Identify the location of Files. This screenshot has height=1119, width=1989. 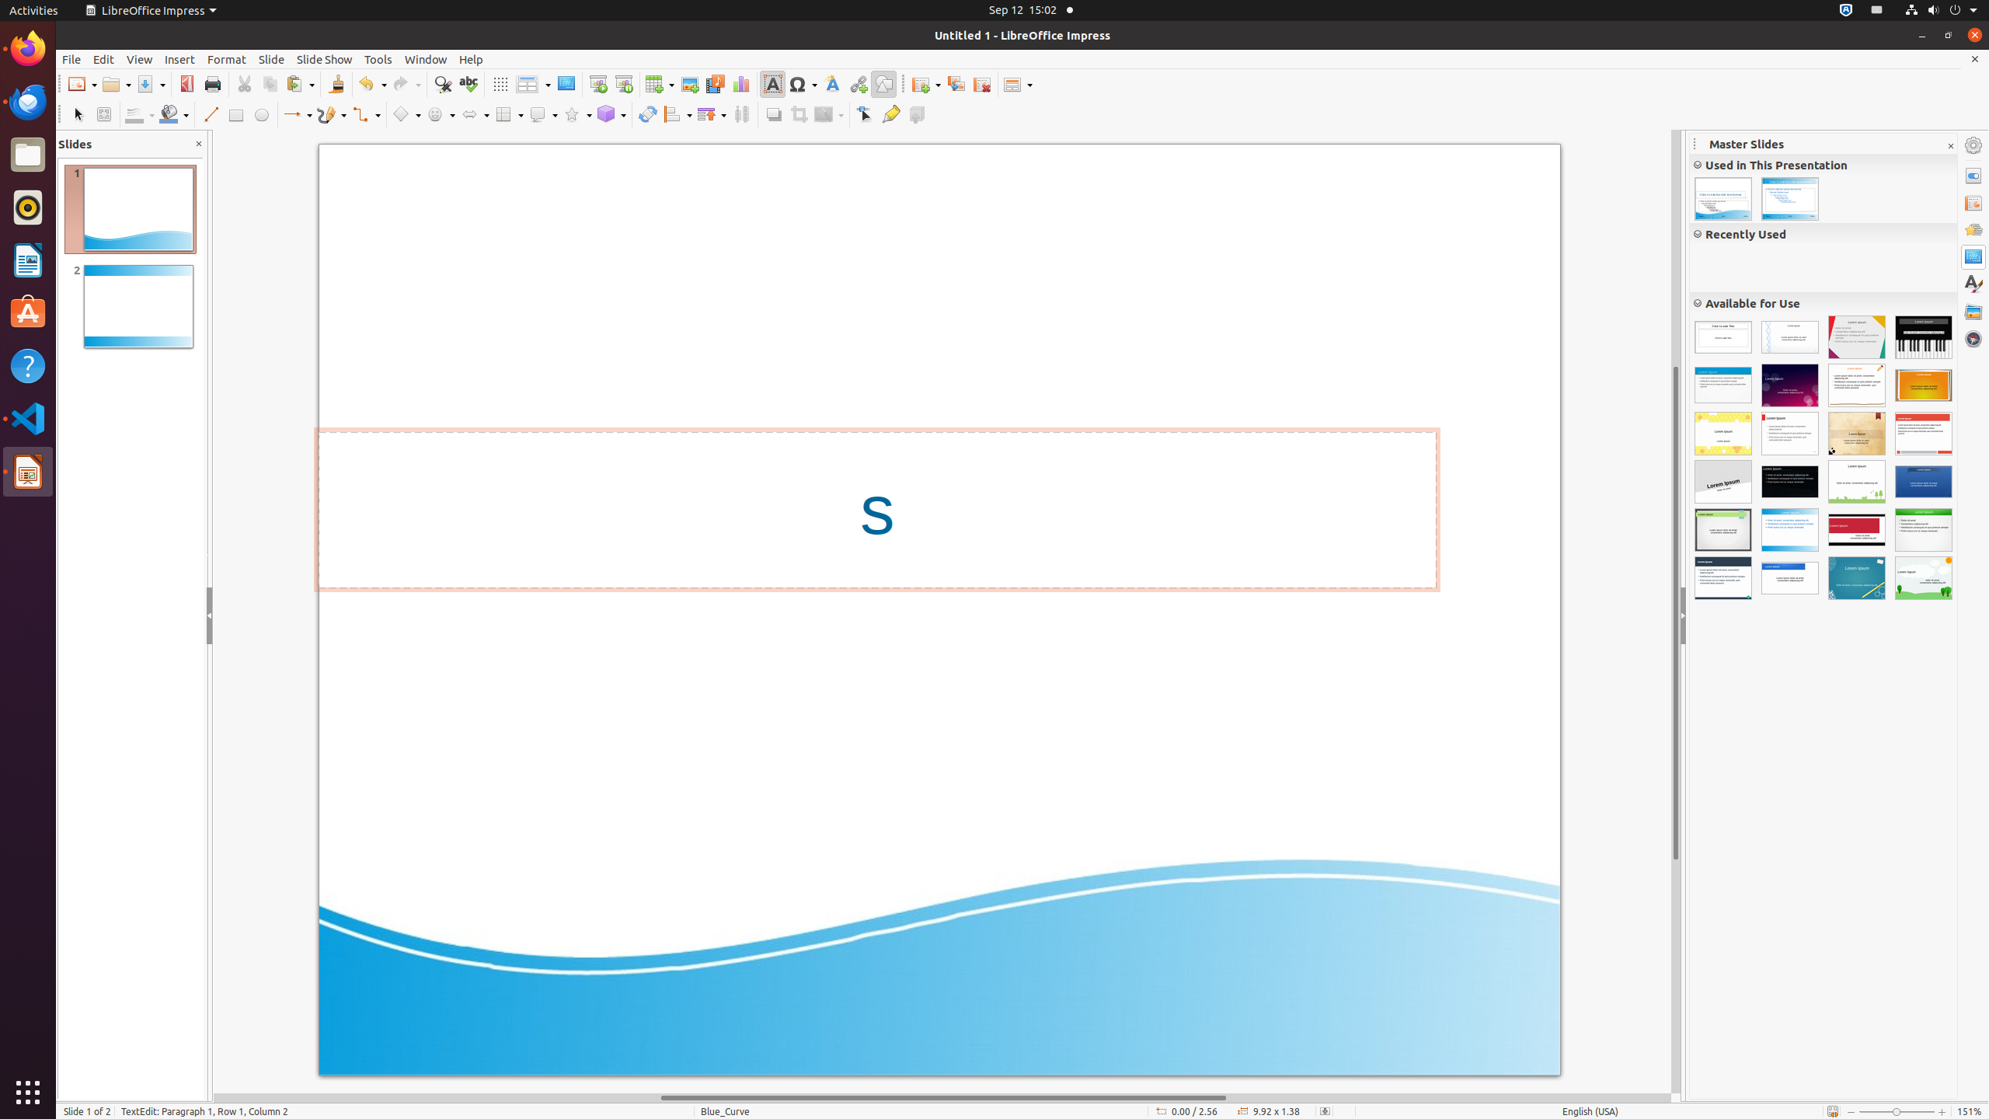
(28, 155).